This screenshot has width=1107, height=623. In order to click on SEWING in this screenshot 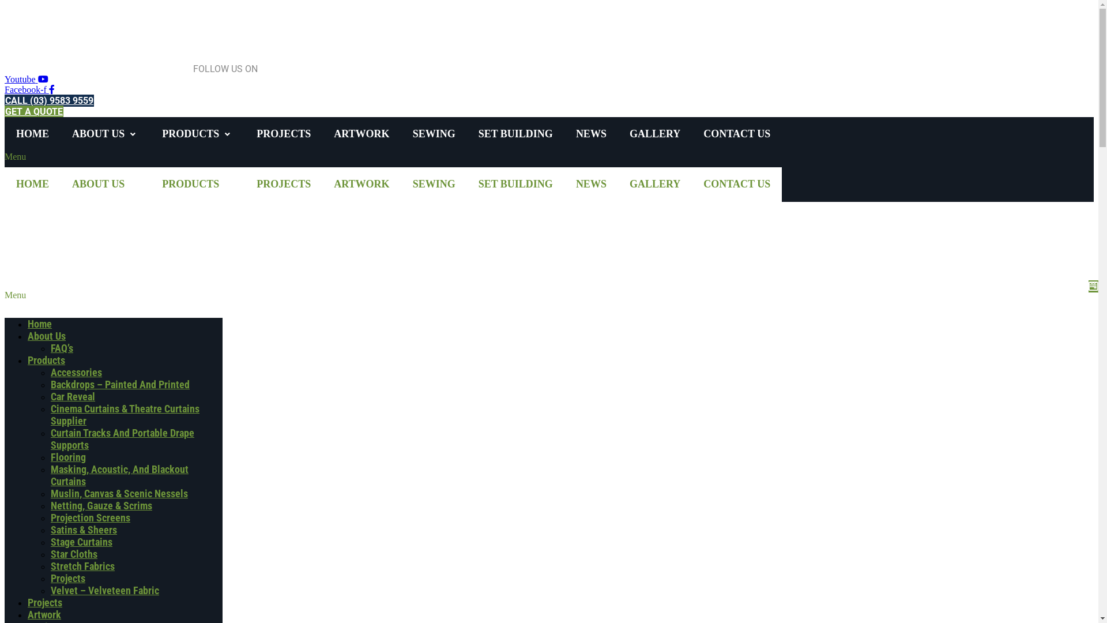, I will do `click(434, 134)`.